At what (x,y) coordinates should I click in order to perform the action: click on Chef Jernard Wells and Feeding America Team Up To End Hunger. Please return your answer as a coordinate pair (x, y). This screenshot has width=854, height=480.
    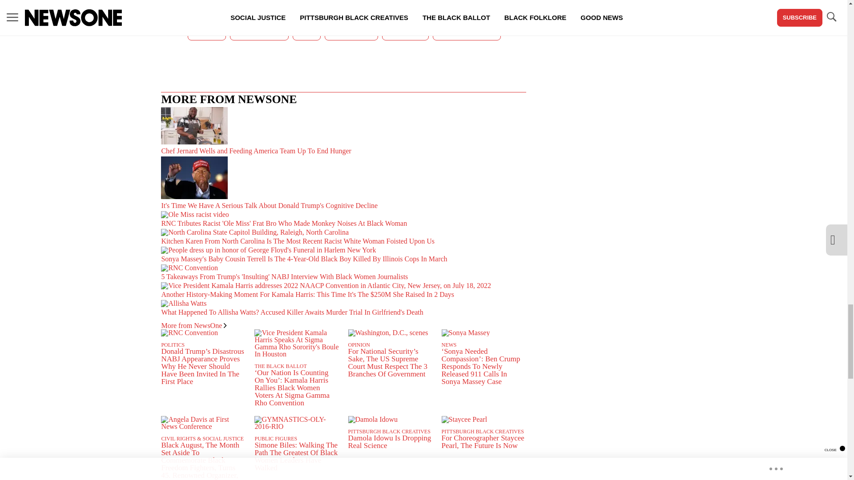
    Looking at the image, I should click on (343, 132).